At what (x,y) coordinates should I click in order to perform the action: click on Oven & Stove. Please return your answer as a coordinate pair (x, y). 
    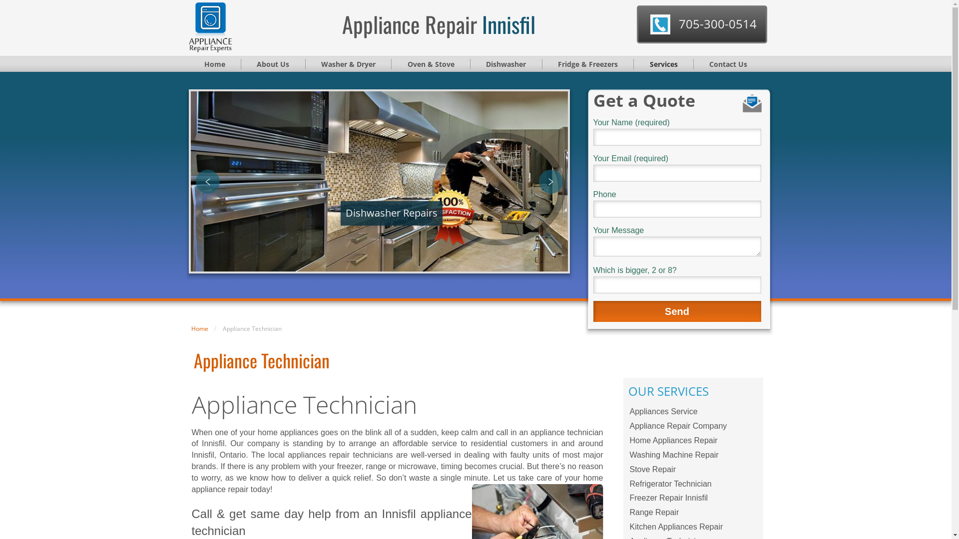
    Looking at the image, I should click on (431, 64).